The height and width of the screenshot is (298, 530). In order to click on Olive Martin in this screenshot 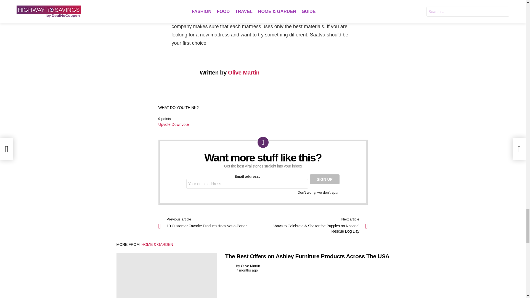, I will do `click(243, 72)`.